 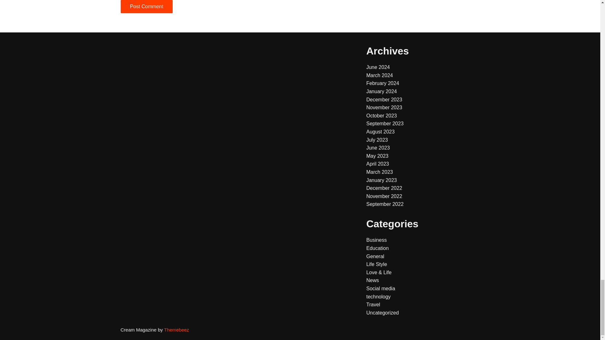 What do you see at coordinates (146, 7) in the screenshot?
I see `Post Comment` at bounding box center [146, 7].